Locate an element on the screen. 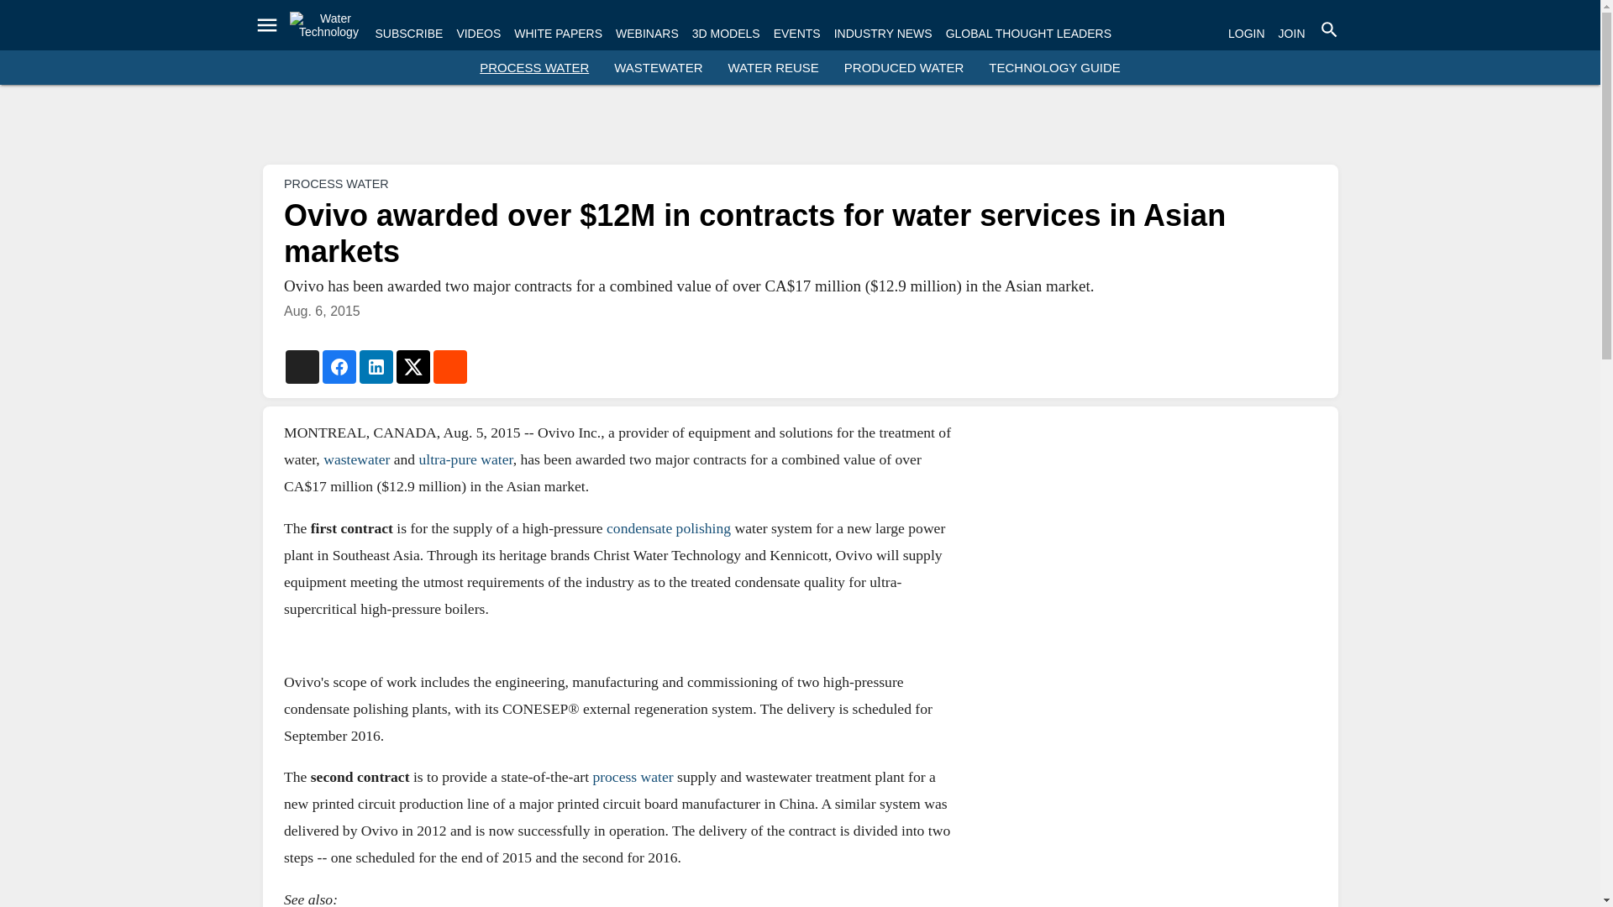  WASTEWATER is located at coordinates (658, 67).